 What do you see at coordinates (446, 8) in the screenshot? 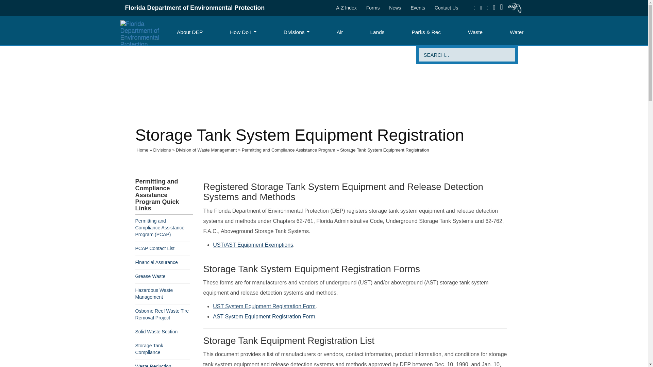
I see `Contact Us` at bounding box center [446, 8].